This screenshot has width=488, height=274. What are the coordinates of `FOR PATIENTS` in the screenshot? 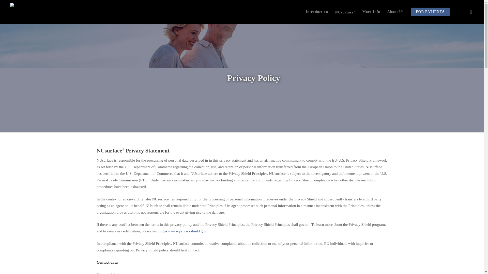 It's located at (430, 12).